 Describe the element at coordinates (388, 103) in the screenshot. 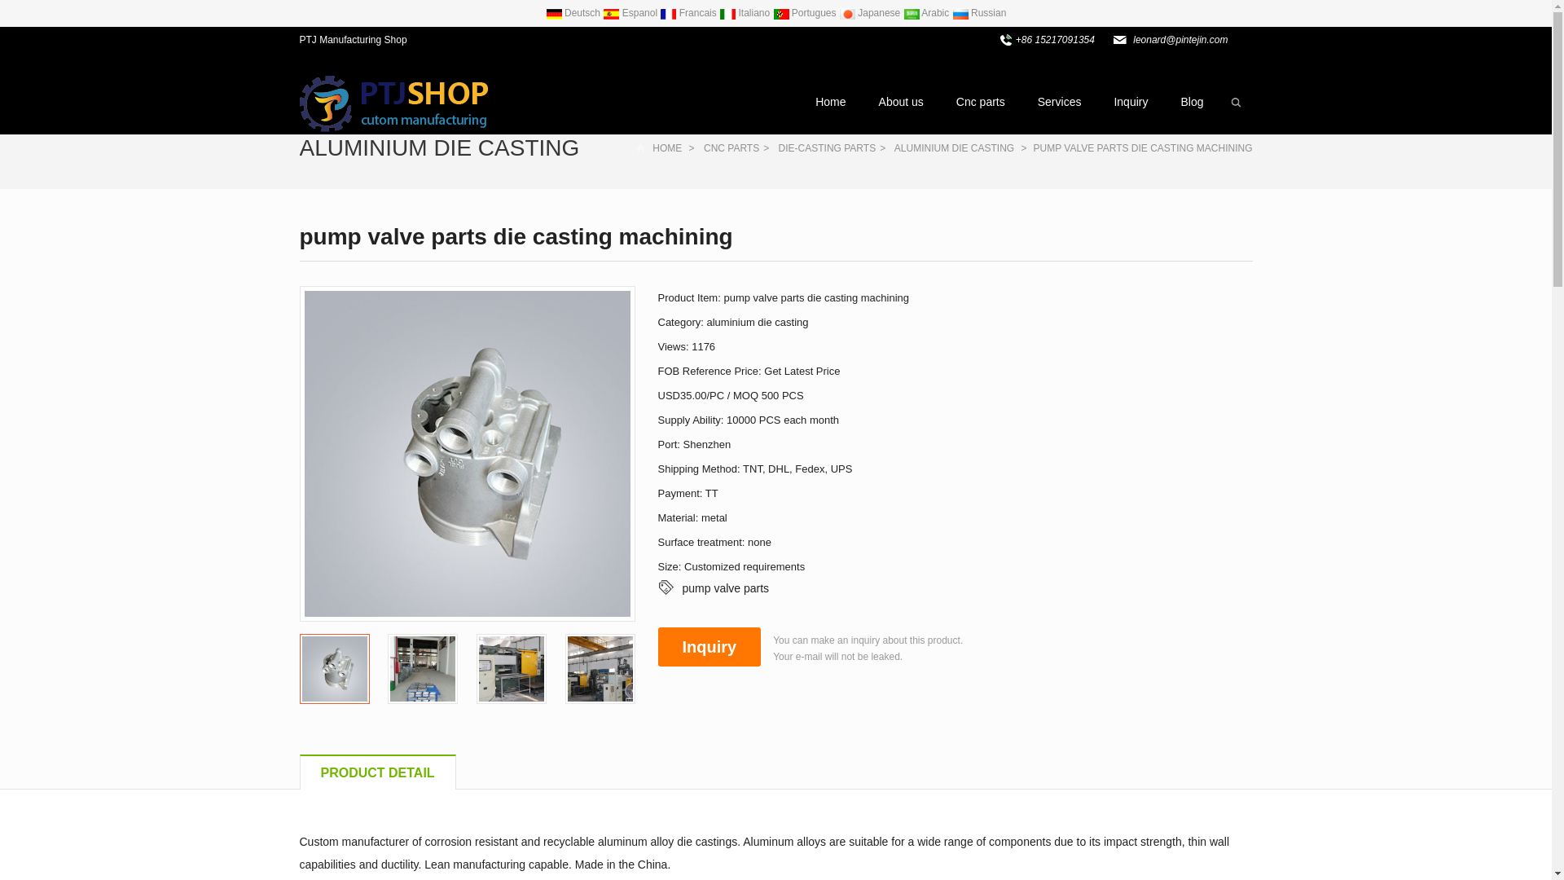

I see `PTJ Manufacturing Shop` at that location.